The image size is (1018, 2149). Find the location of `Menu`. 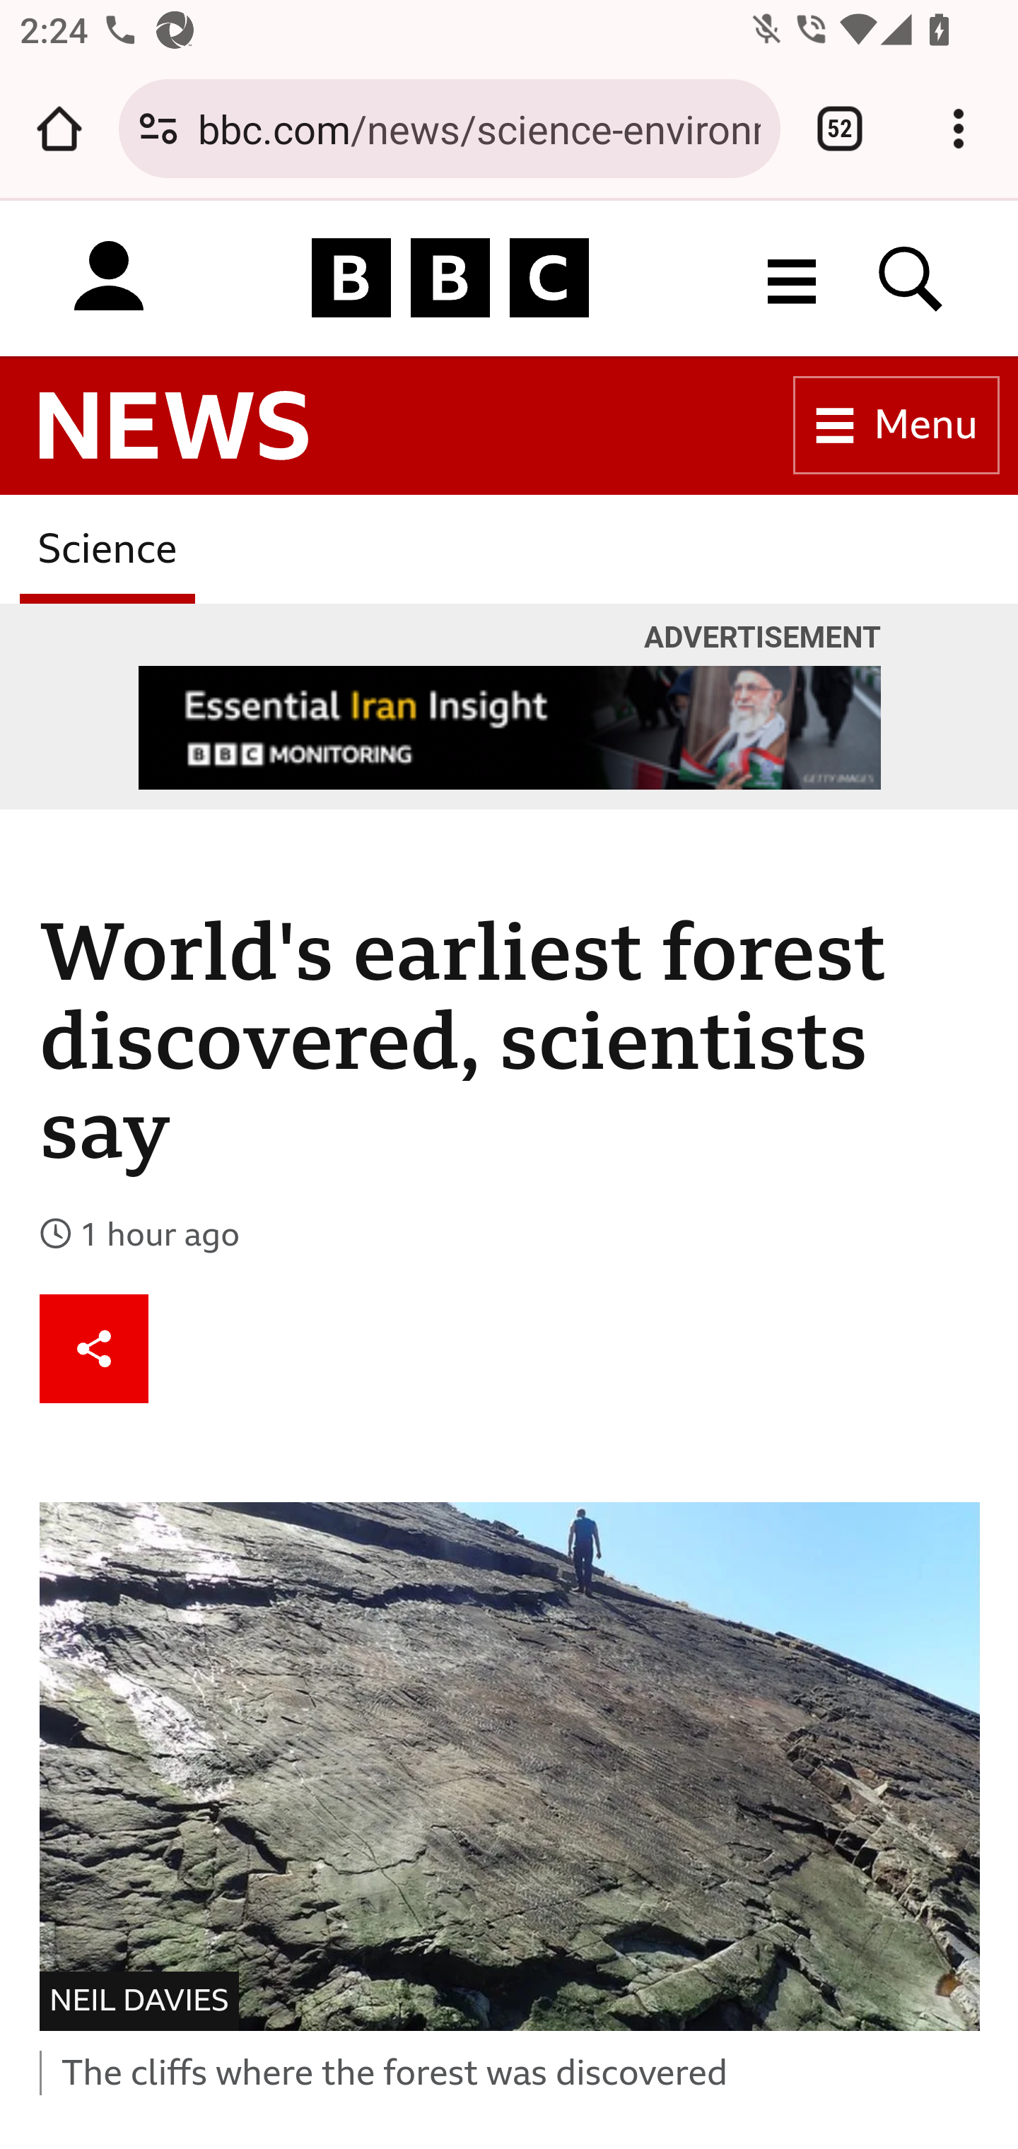

Menu is located at coordinates (896, 426).